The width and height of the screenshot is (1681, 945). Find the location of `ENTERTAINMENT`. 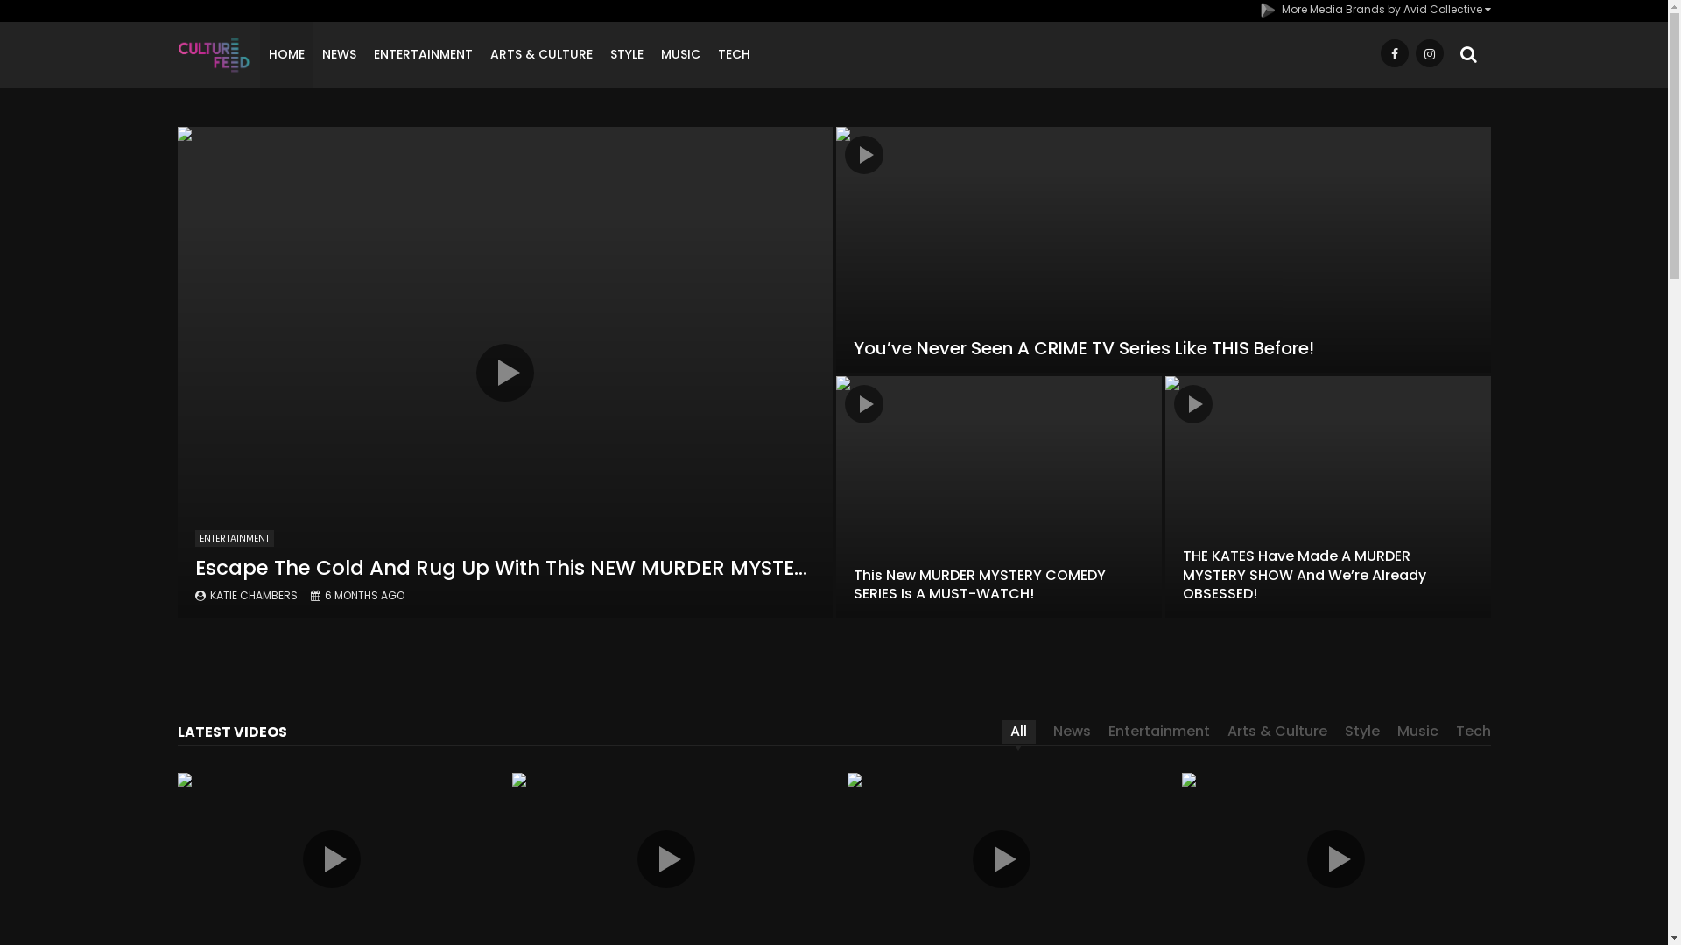

ENTERTAINMENT is located at coordinates (234, 539).